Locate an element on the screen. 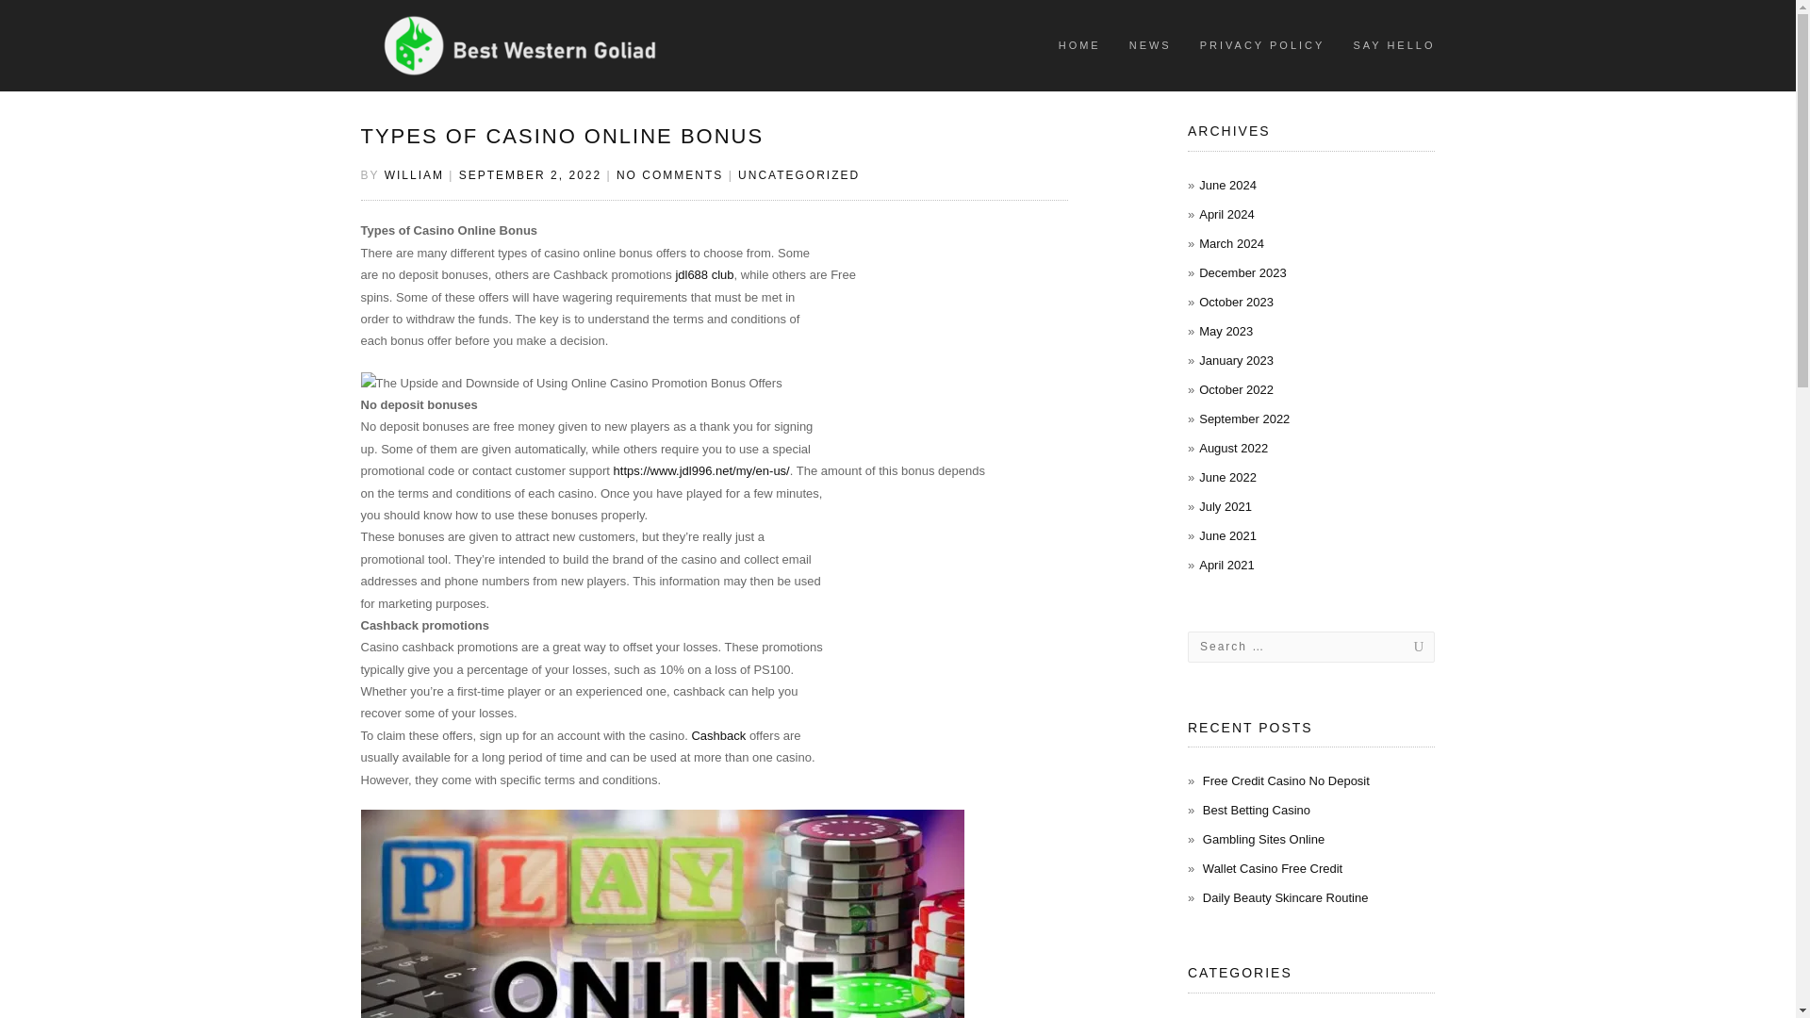 This screenshot has width=1810, height=1018. NO COMMENTS is located at coordinates (669, 175).